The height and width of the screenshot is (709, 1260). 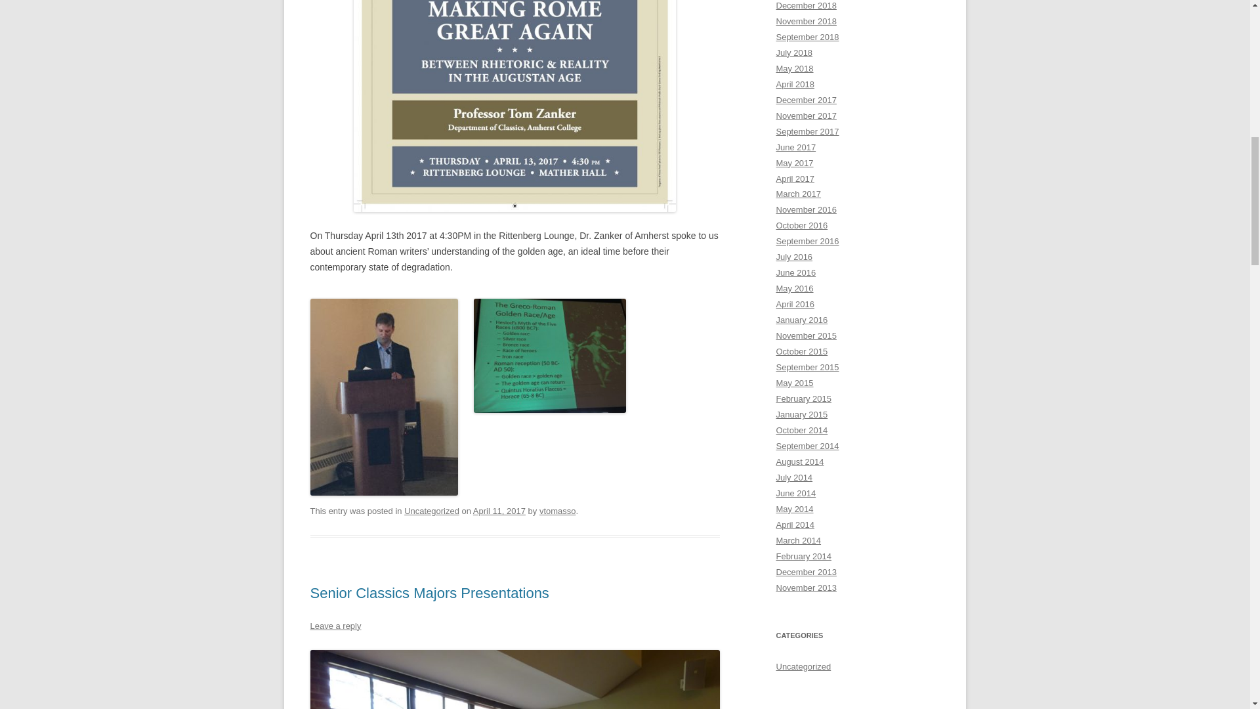 What do you see at coordinates (432, 511) in the screenshot?
I see `Uncategorized` at bounding box center [432, 511].